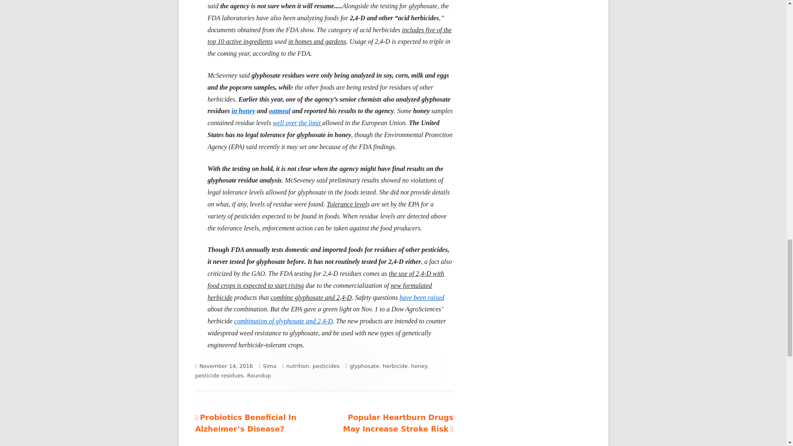  I want to click on herbicide, so click(395, 366).